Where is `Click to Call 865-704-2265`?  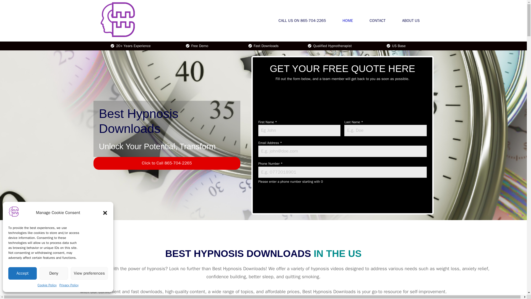 Click to Call 865-704-2265 is located at coordinates (167, 163).